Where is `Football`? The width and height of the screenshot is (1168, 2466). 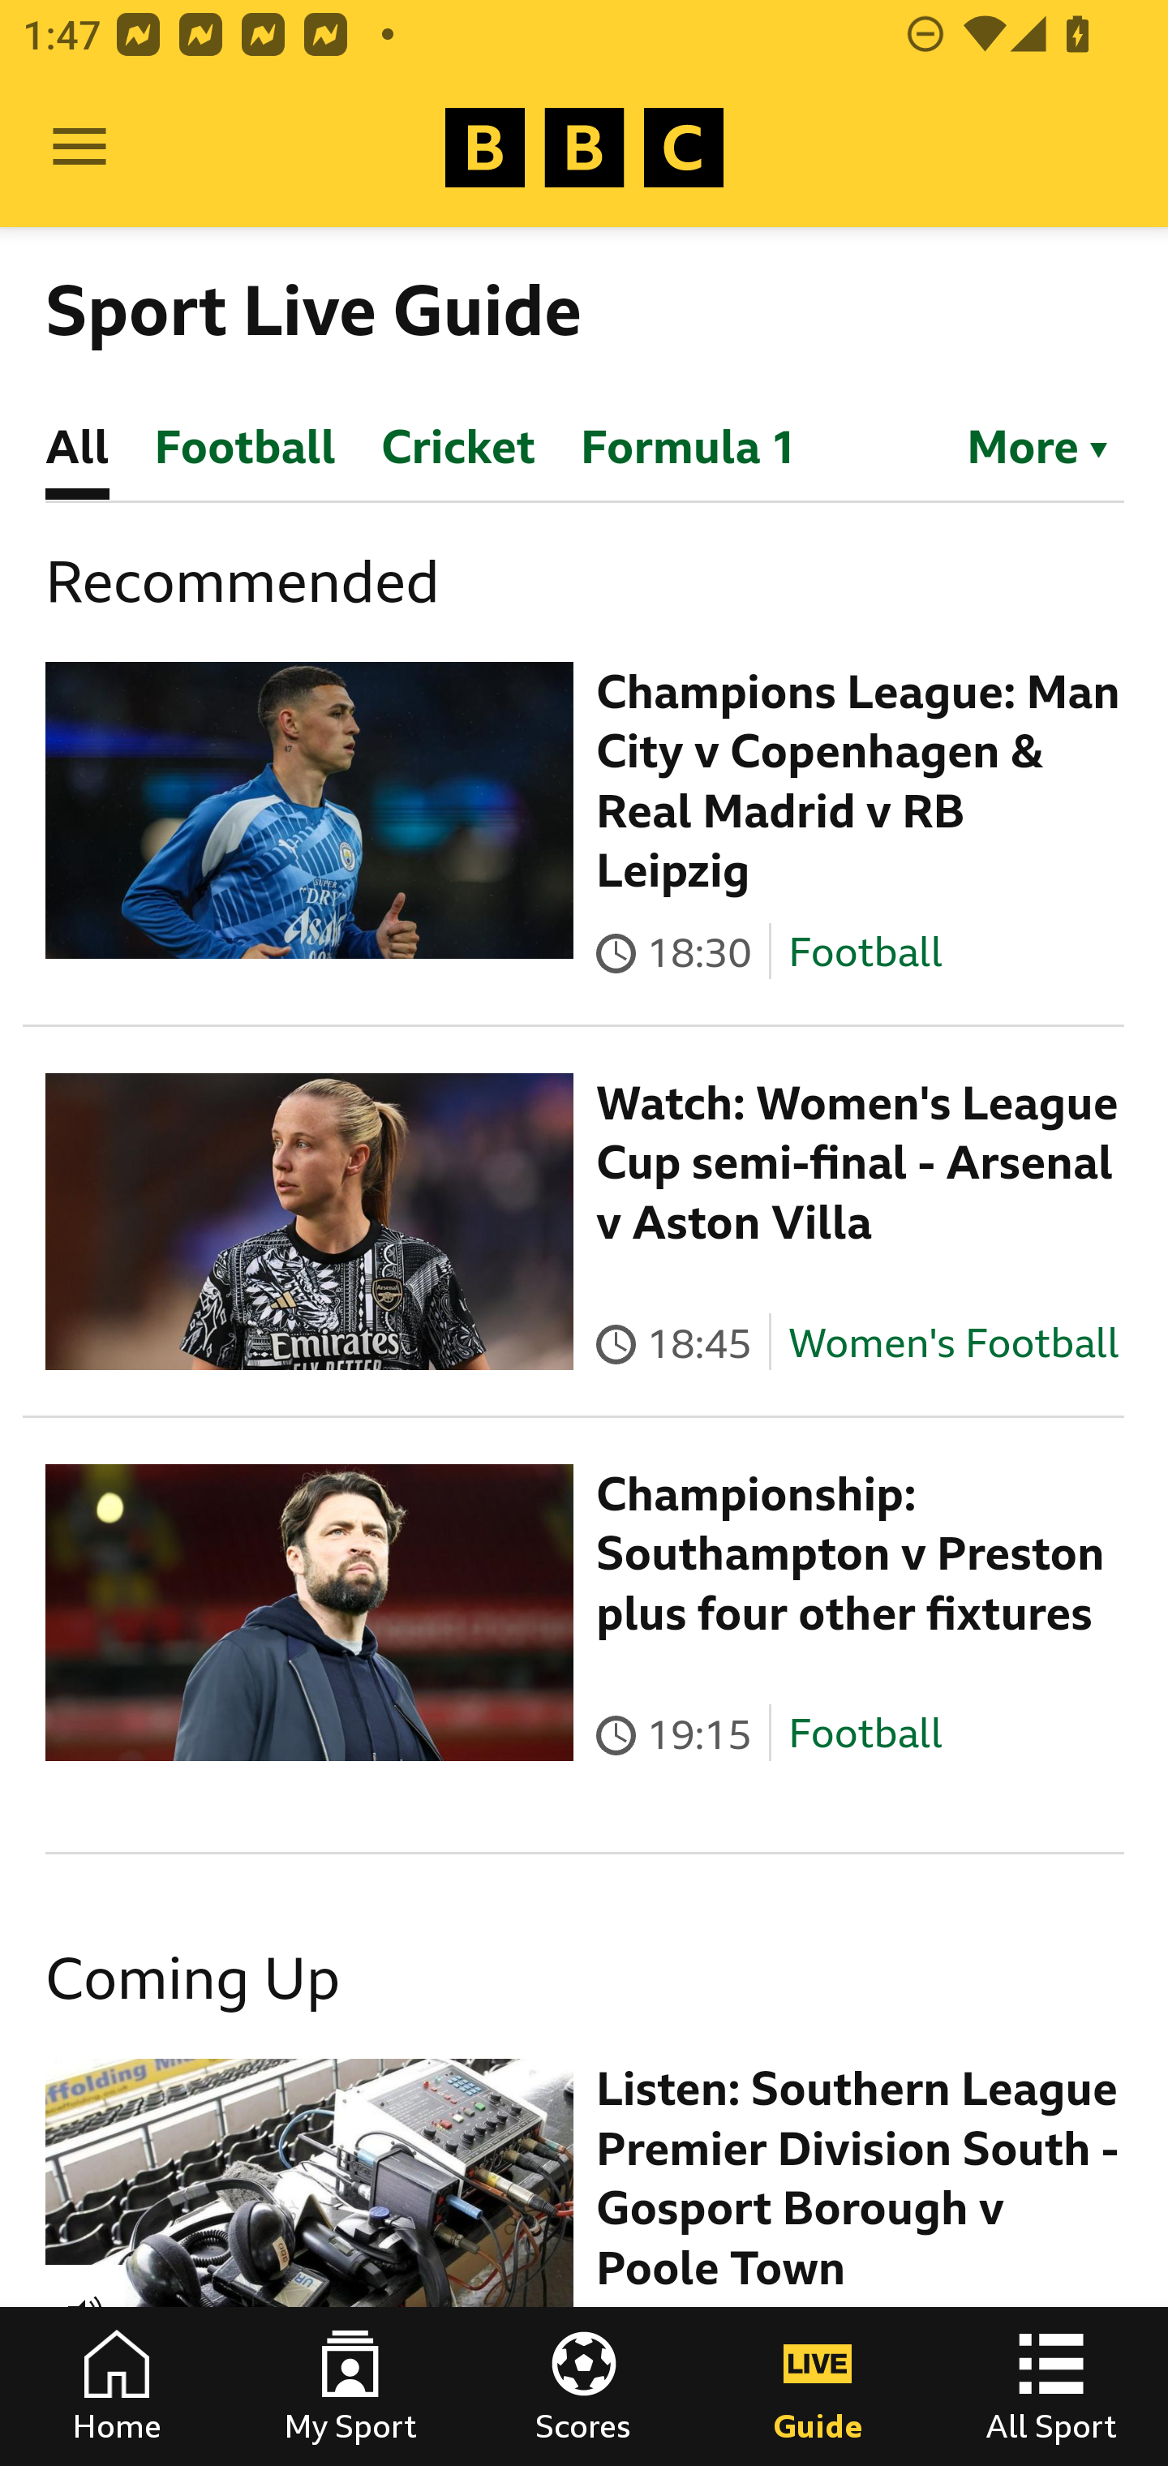 Football is located at coordinates (865, 1734).